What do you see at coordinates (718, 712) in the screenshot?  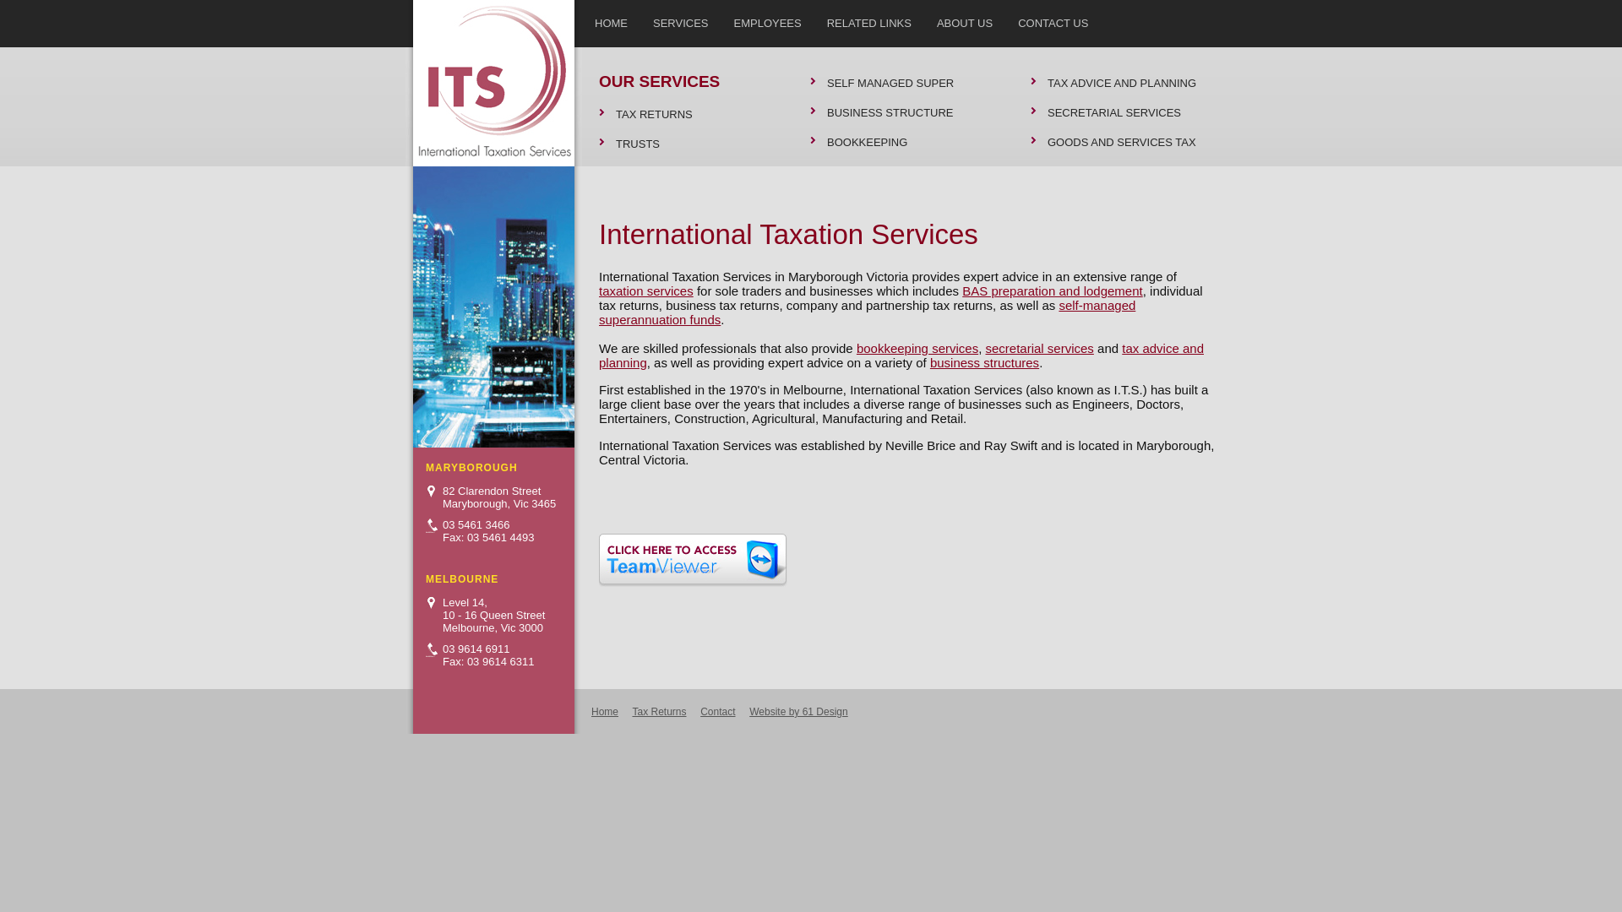 I see `Contact` at bounding box center [718, 712].